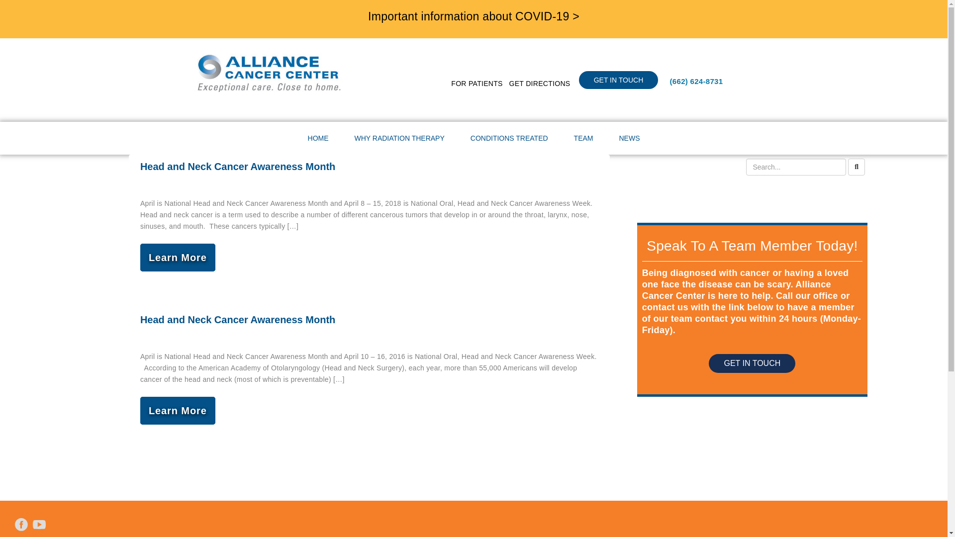 The height and width of the screenshot is (537, 955). Describe the element at coordinates (509, 138) in the screenshot. I see `CONDITIONS TREATED` at that location.